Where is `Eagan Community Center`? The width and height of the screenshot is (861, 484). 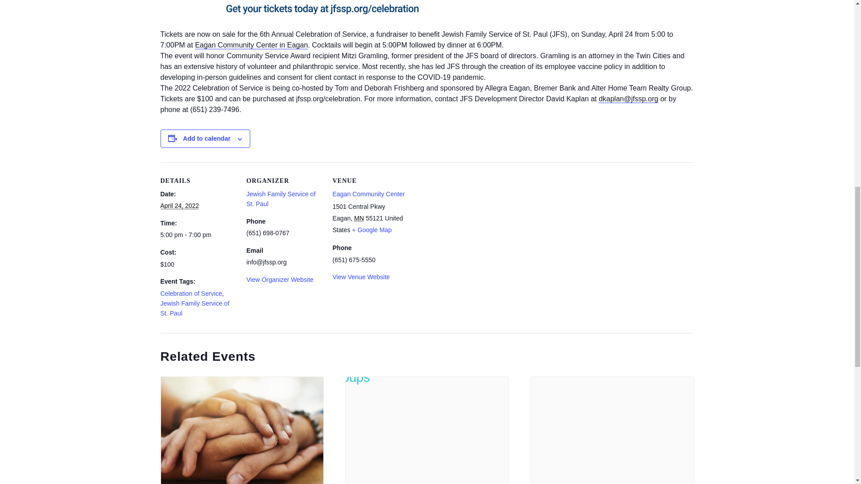
Eagan Community Center is located at coordinates (369, 194).